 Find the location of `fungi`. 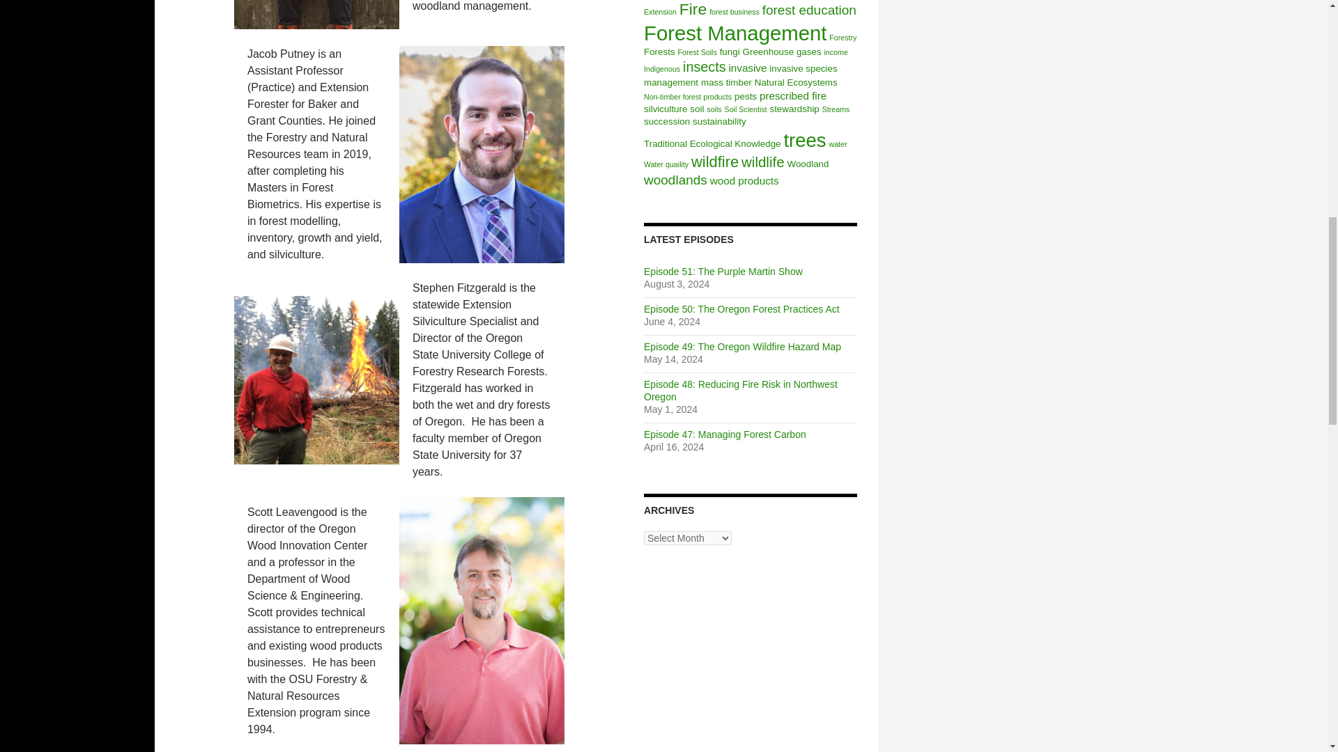

fungi is located at coordinates (729, 52).